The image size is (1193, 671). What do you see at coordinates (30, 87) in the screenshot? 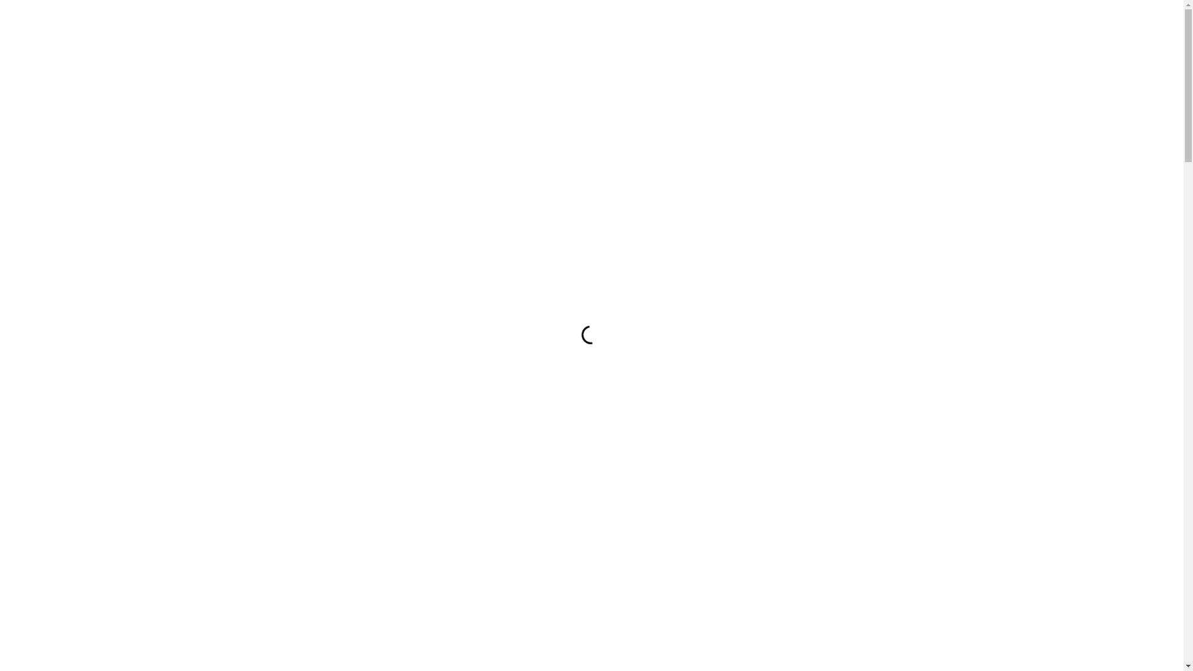
I see `Kontakt` at bounding box center [30, 87].